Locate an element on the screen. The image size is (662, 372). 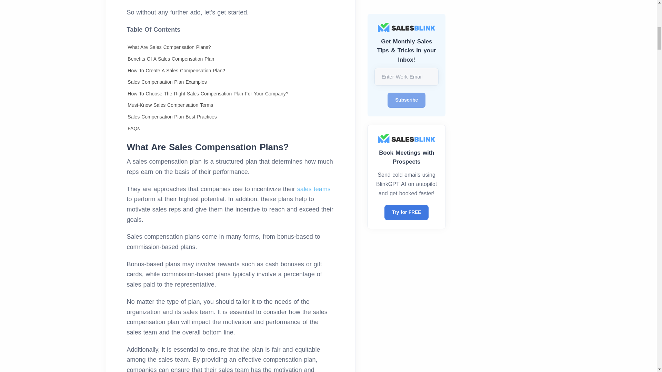
Sales Compensation Plan Best Practices is located at coordinates (172, 116).